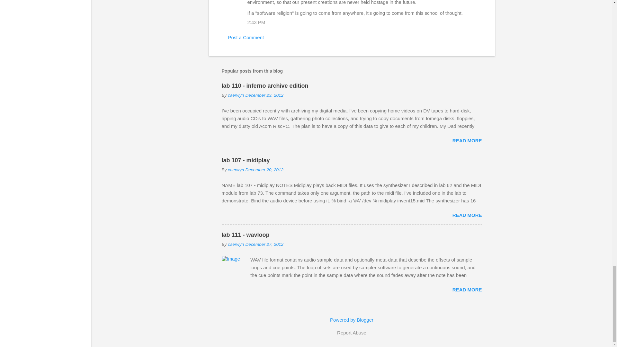 This screenshot has width=617, height=347. Describe the element at coordinates (264, 95) in the screenshot. I see `December 23, 2012` at that location.